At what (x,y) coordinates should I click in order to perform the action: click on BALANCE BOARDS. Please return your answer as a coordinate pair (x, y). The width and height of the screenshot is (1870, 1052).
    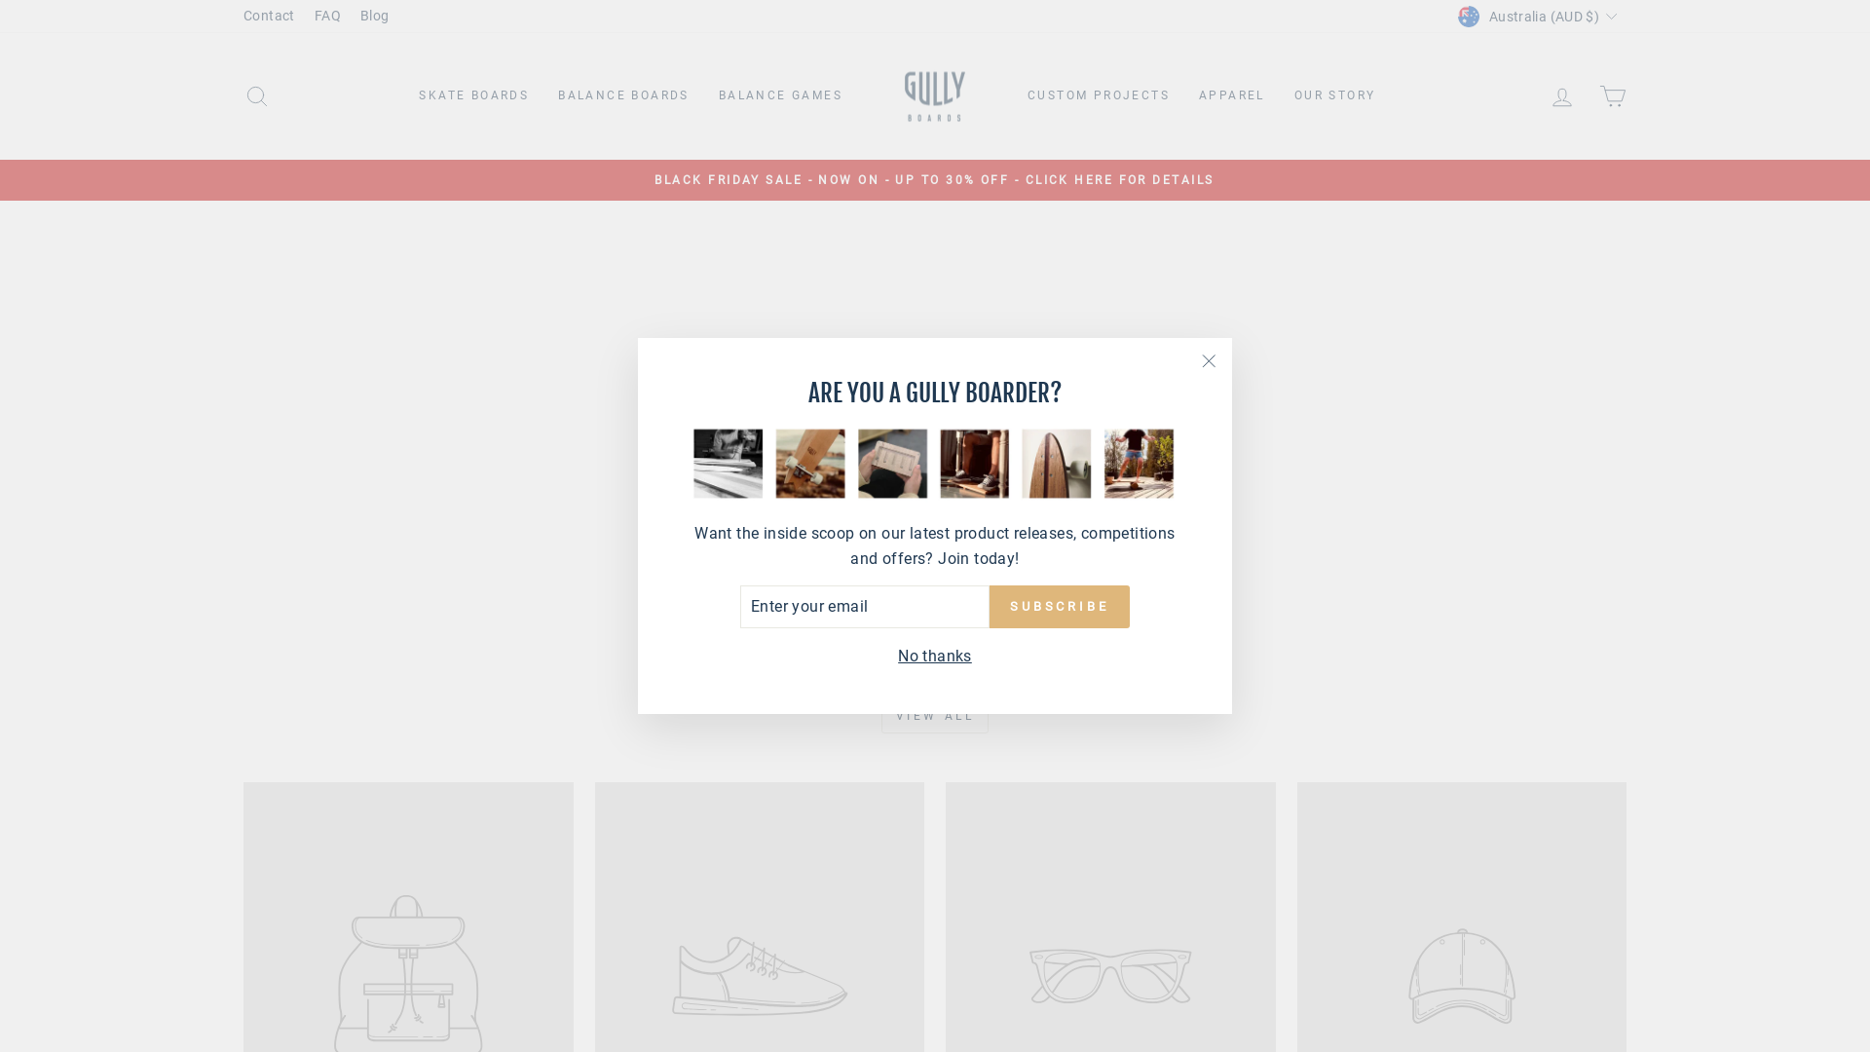
    Looking at the image, I should click on (623, 96).